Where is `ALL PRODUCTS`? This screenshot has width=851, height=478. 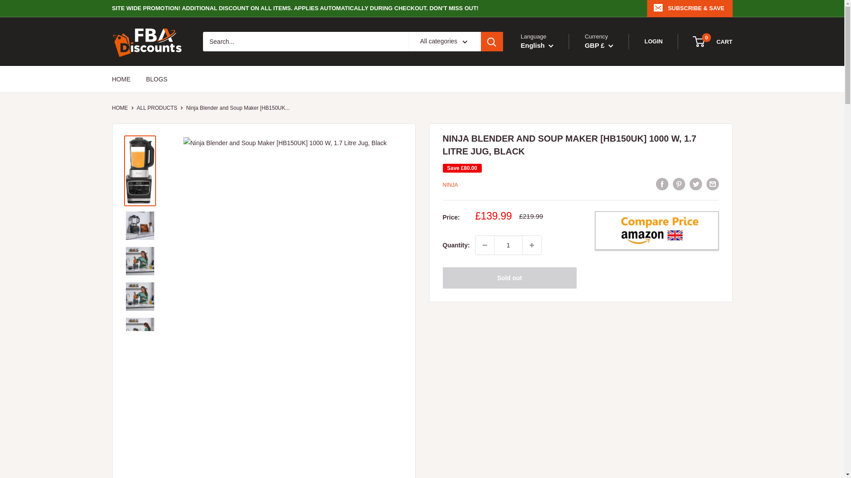
ALL PRODUCTS is located at coordinates (605, 67).